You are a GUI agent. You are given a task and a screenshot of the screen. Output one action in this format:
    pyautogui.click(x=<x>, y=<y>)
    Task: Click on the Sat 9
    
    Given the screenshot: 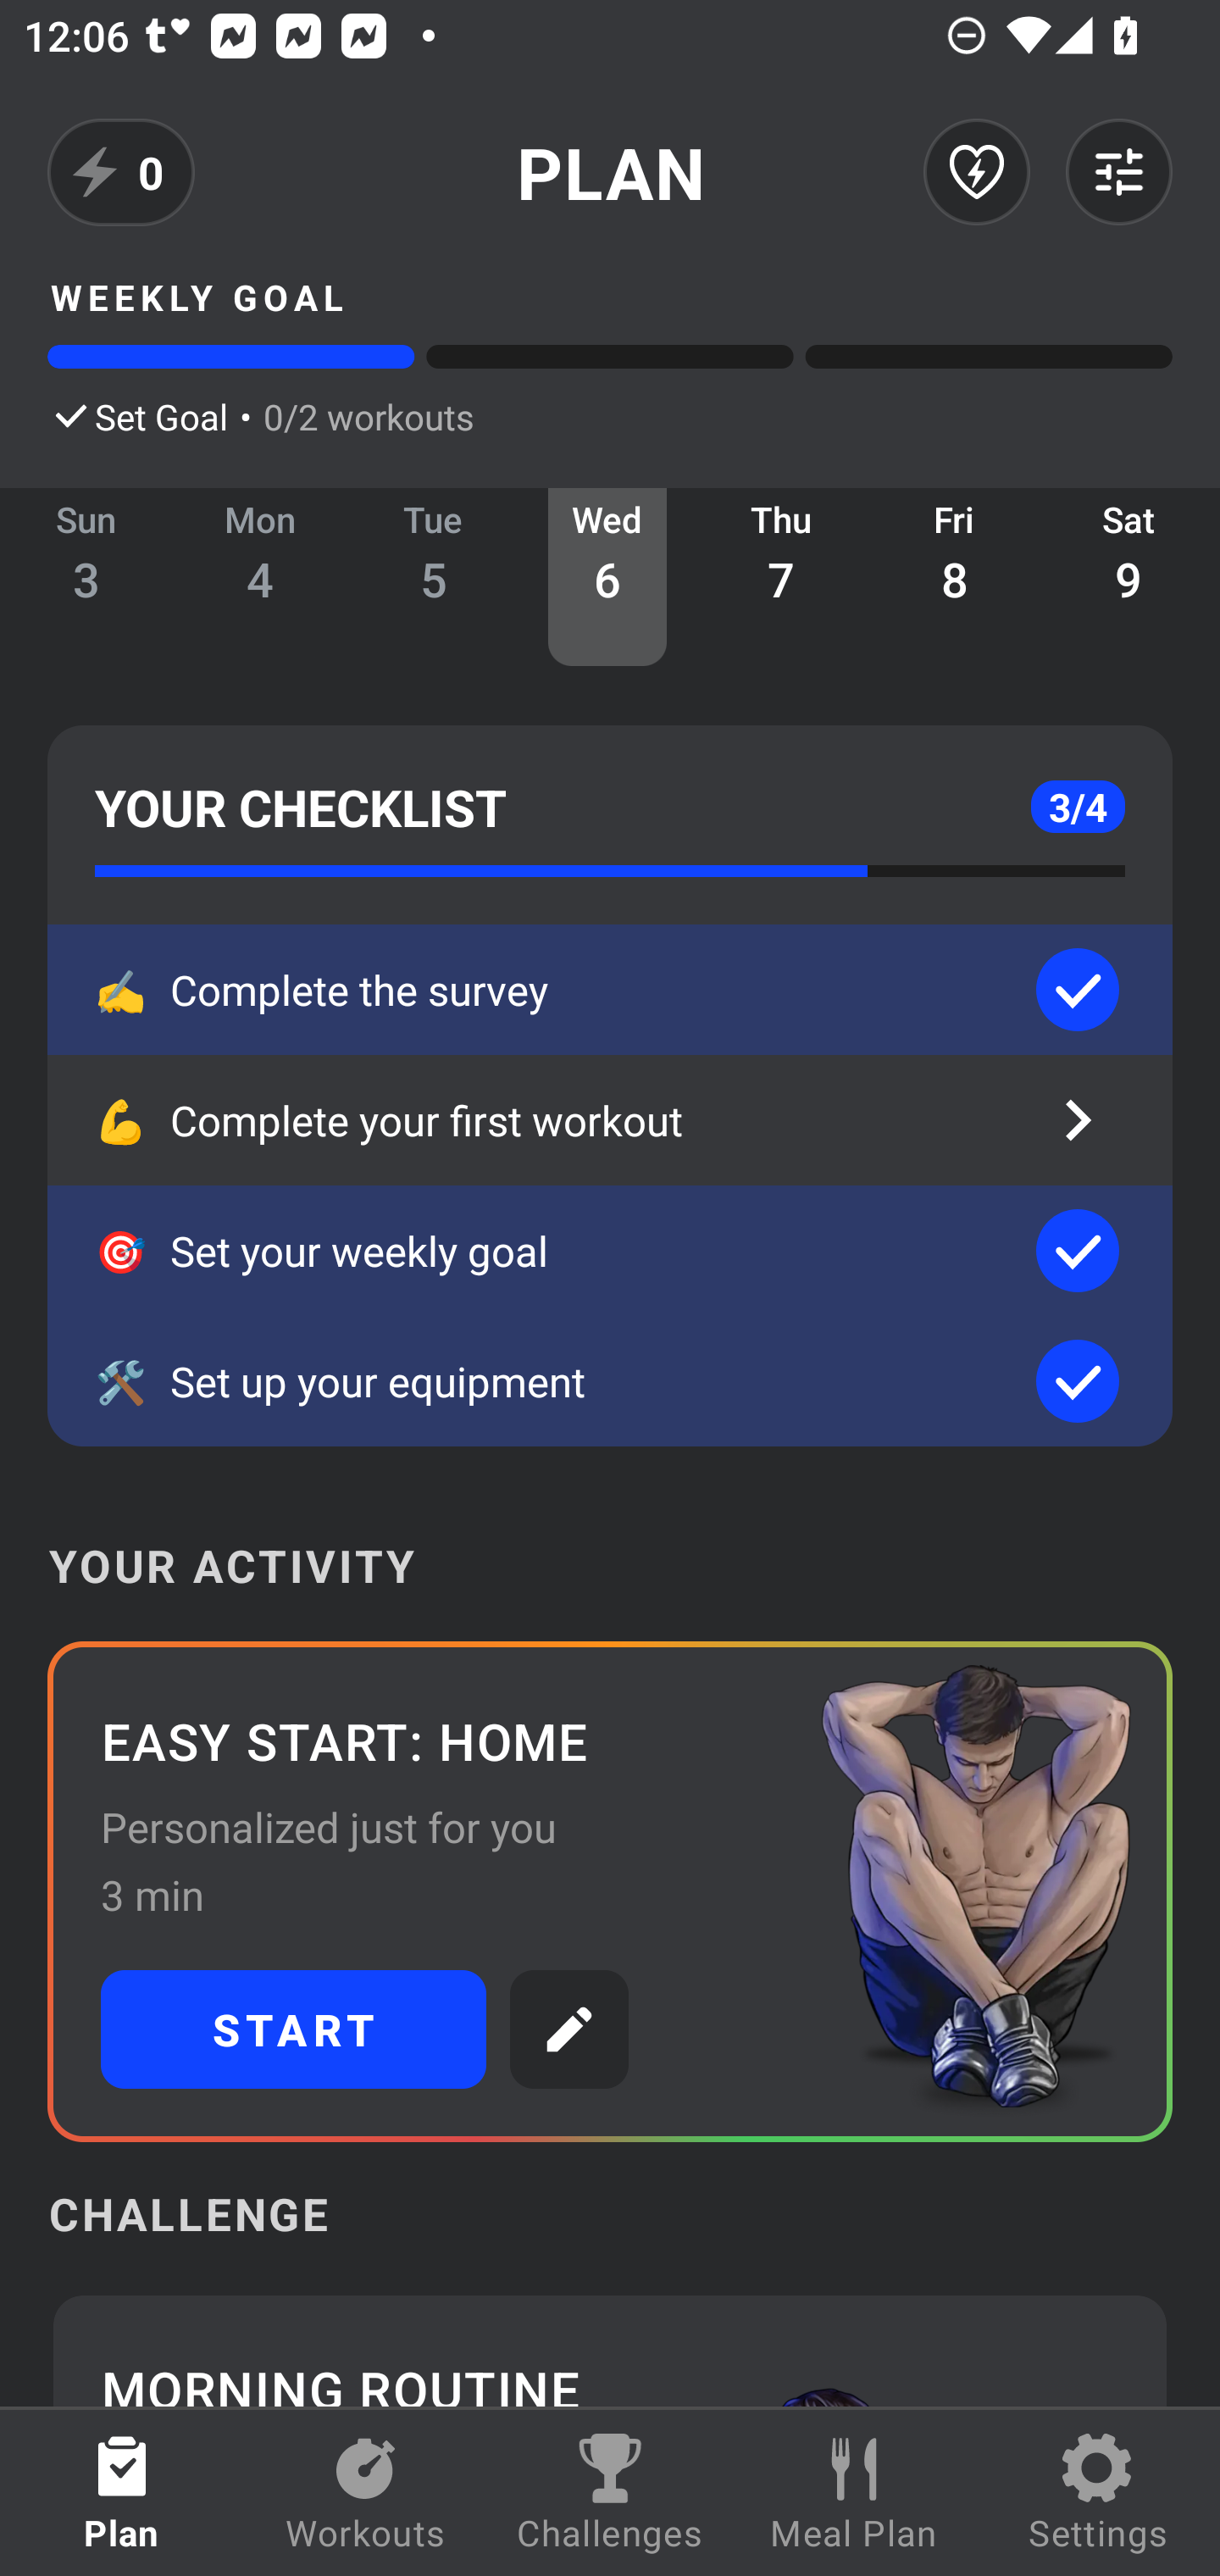 What is the action you would take?
    pyautogui.click(x=1128, y=576)
    